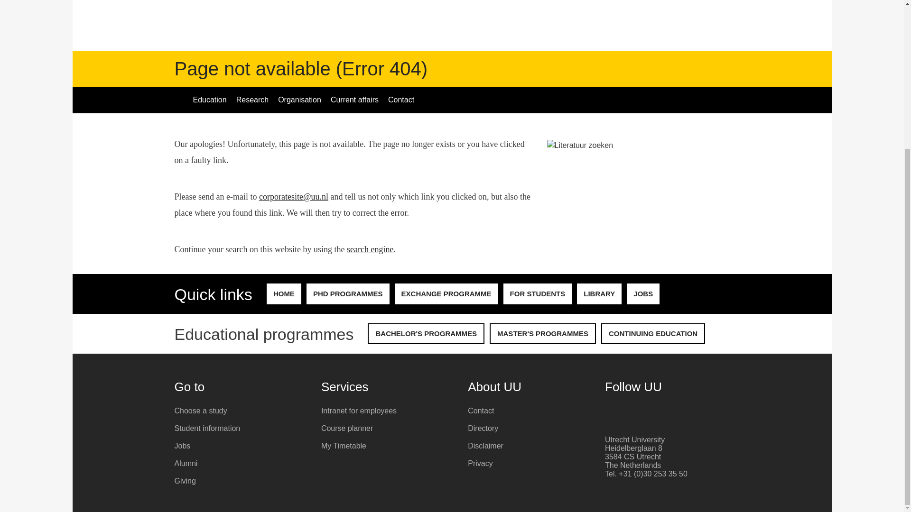 Image resolution: width=911 pixels, height=512 pixels. Describe the element at coordinates (355, 100) in the screenshot. I see `Current affairs` at that location.